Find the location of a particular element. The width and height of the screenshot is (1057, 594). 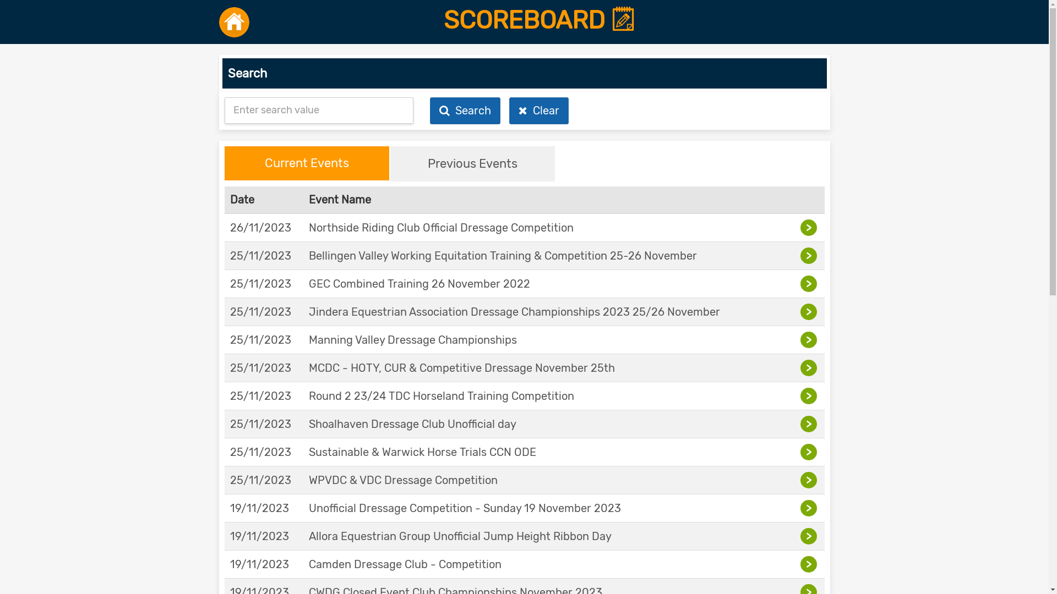

Shoalhaven Dressage Club Unofficial day is located at coordinates (413, 424).